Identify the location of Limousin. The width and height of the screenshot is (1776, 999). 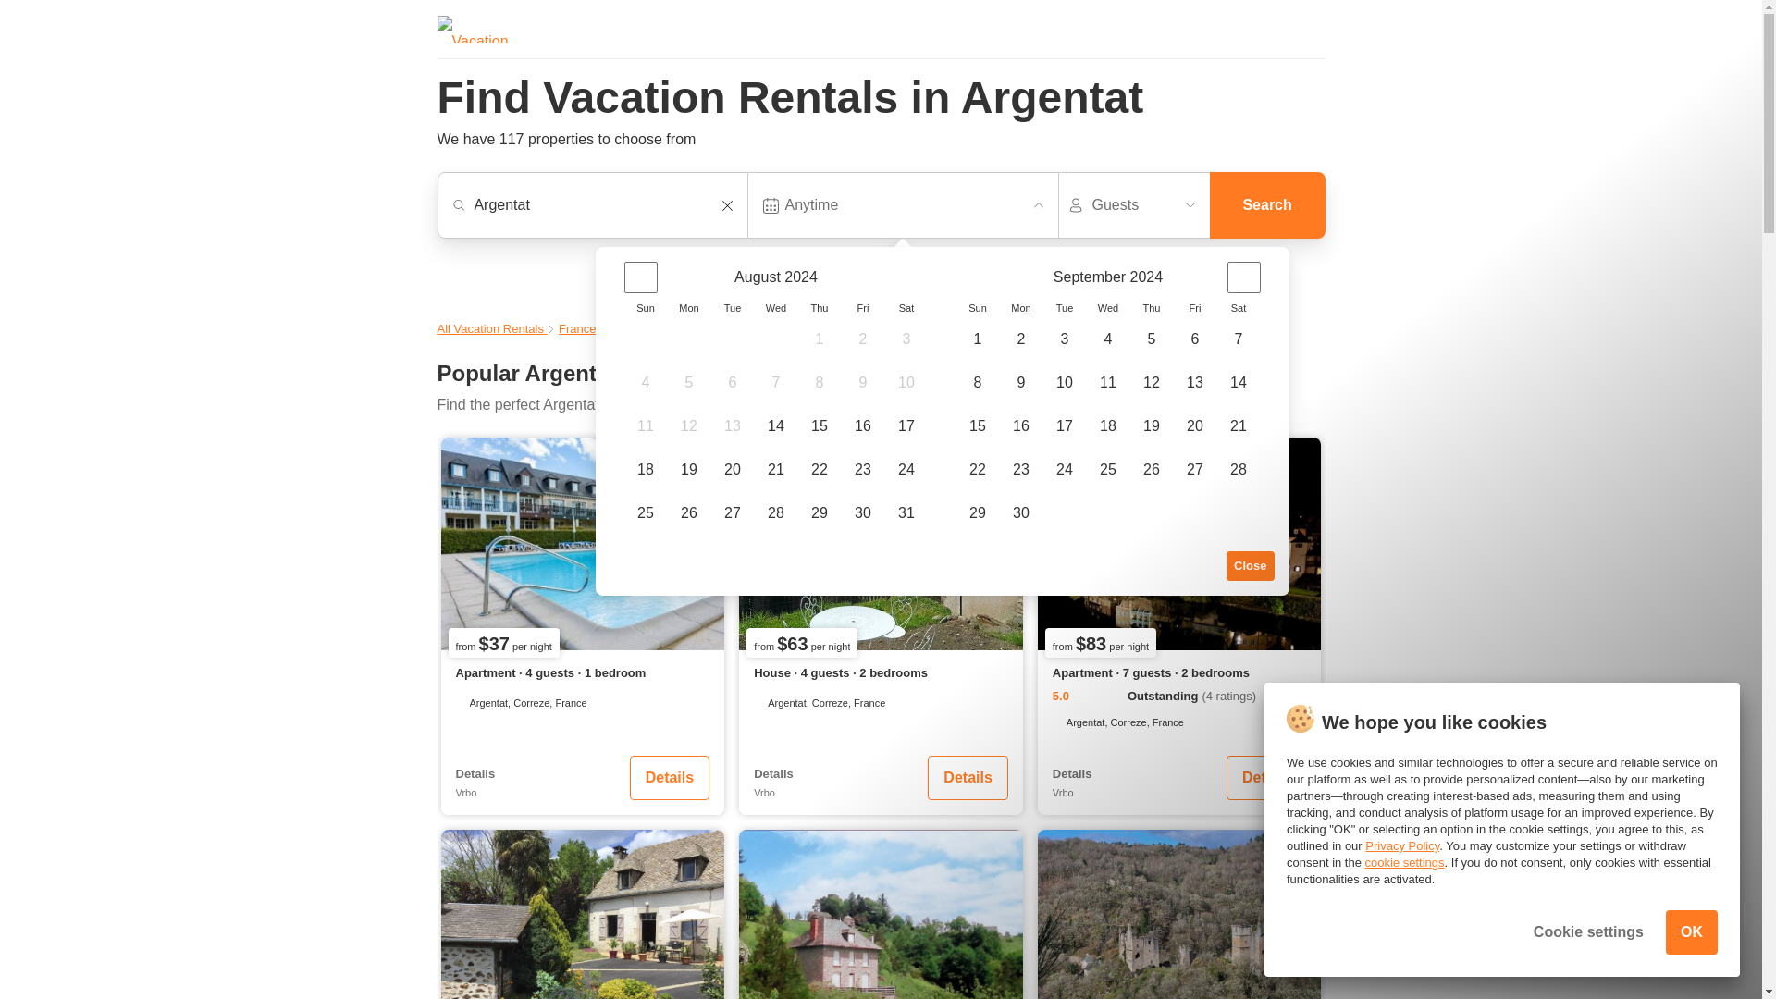
(636, 327).